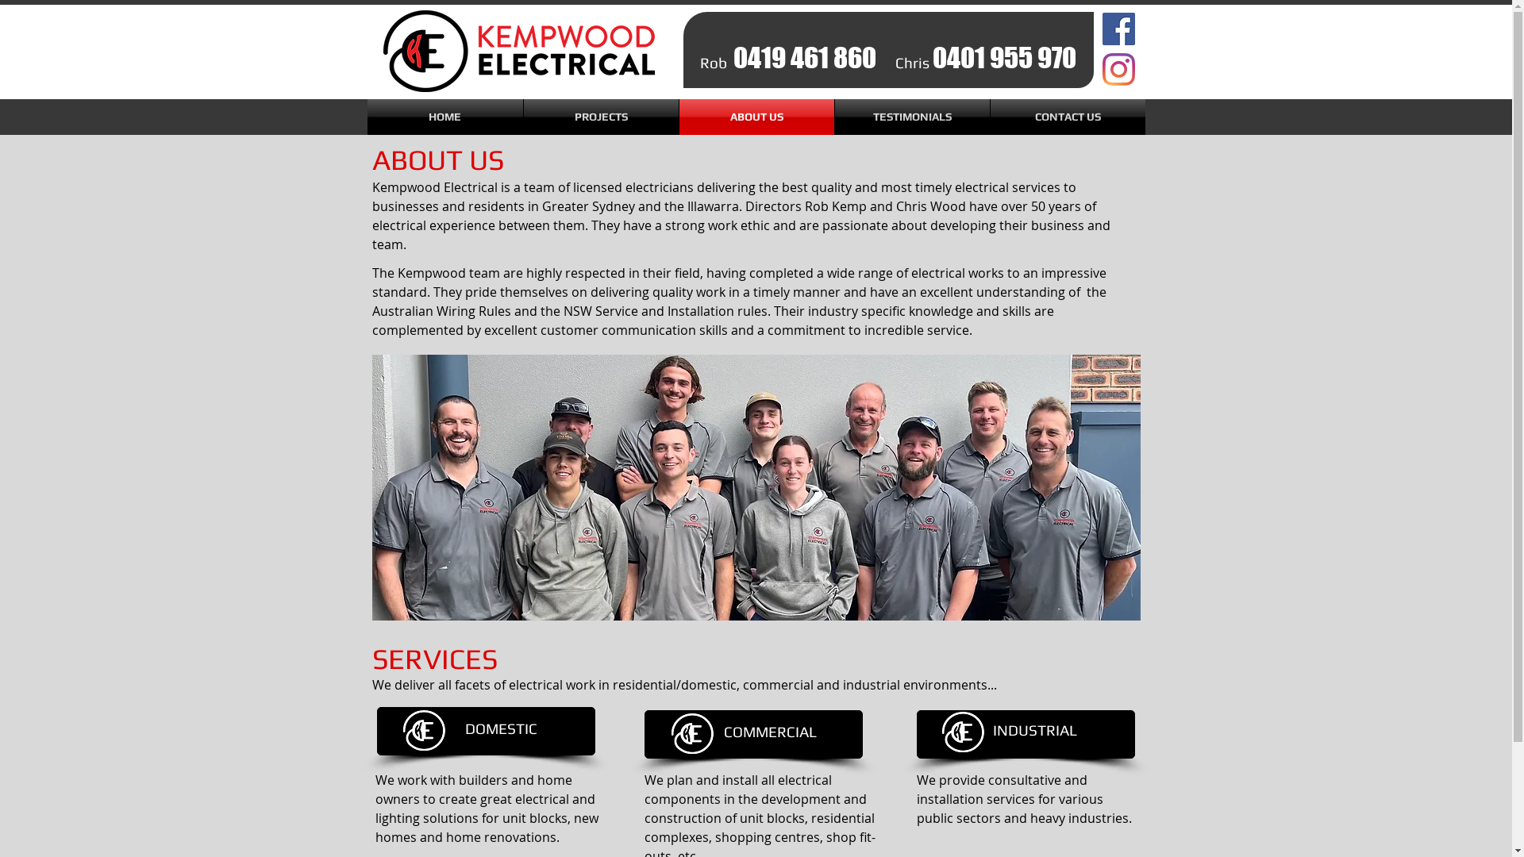 This screenshot has height=857, width=1524. What do you see at coordinates (913, 117) in the screenshot?
I see `TESTIMONIALS` at bounding box center [913, 117].